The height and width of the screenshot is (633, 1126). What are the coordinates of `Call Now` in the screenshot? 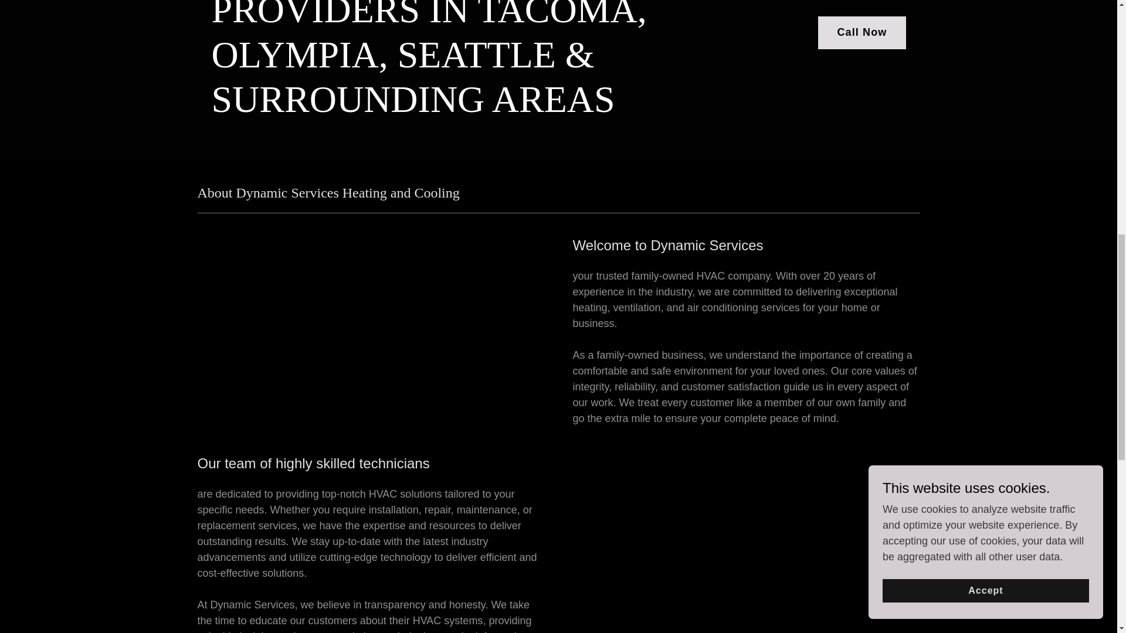 It's located at (862, 33).